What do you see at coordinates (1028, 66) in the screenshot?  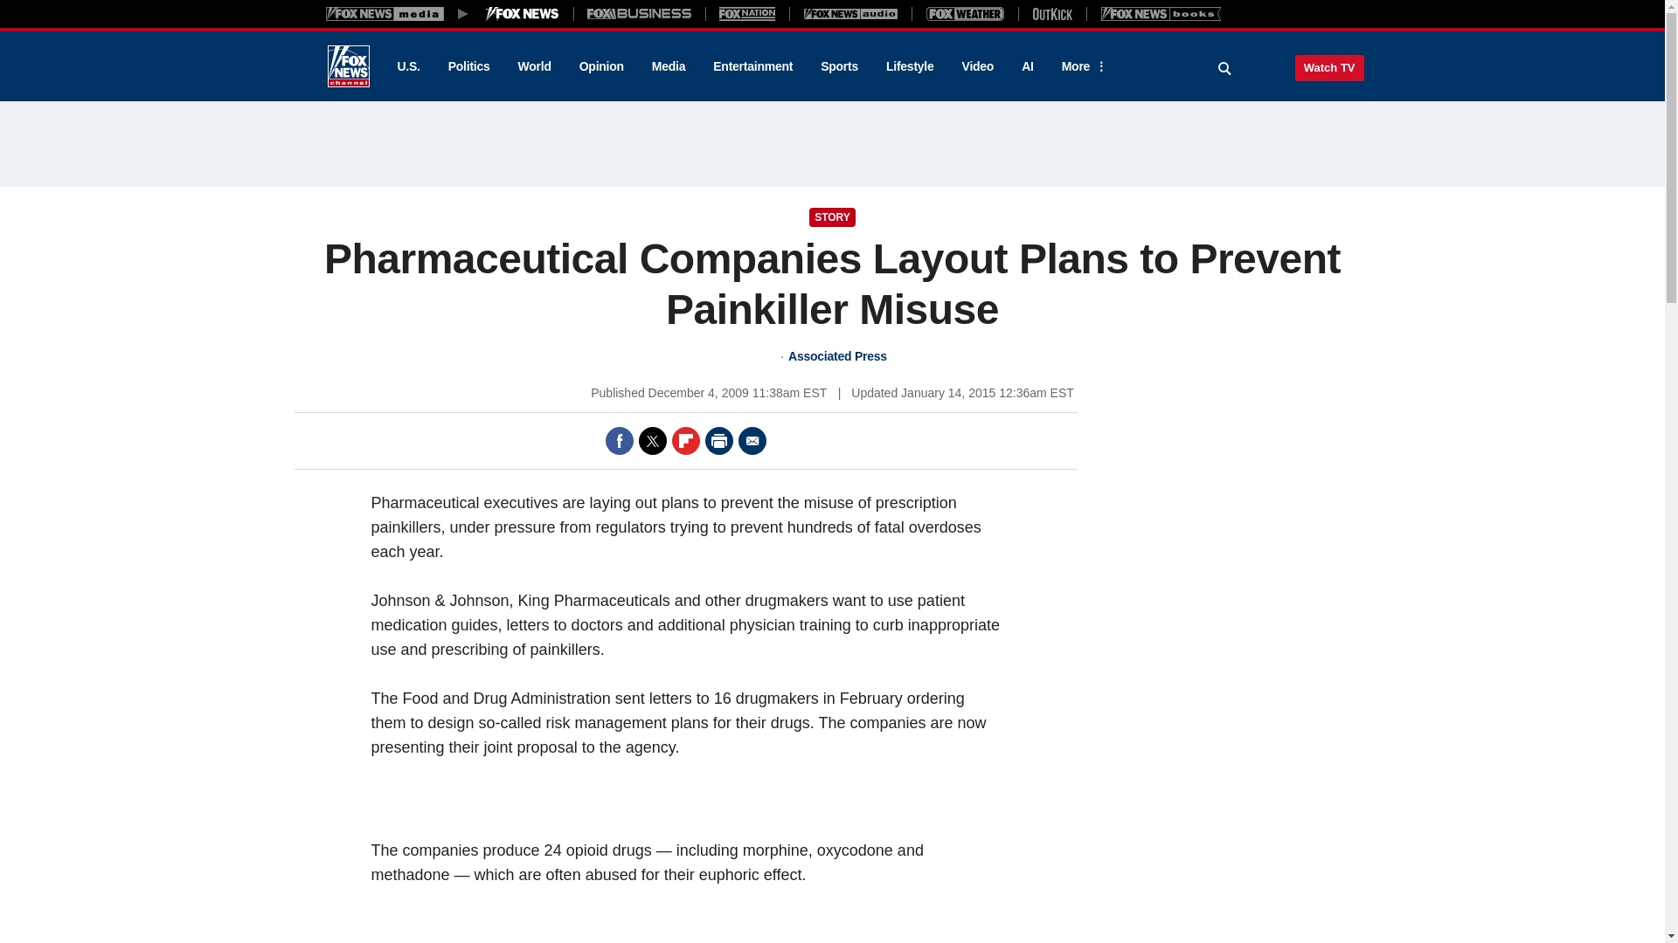 I see `AI` at bounding box center [1028, 66].